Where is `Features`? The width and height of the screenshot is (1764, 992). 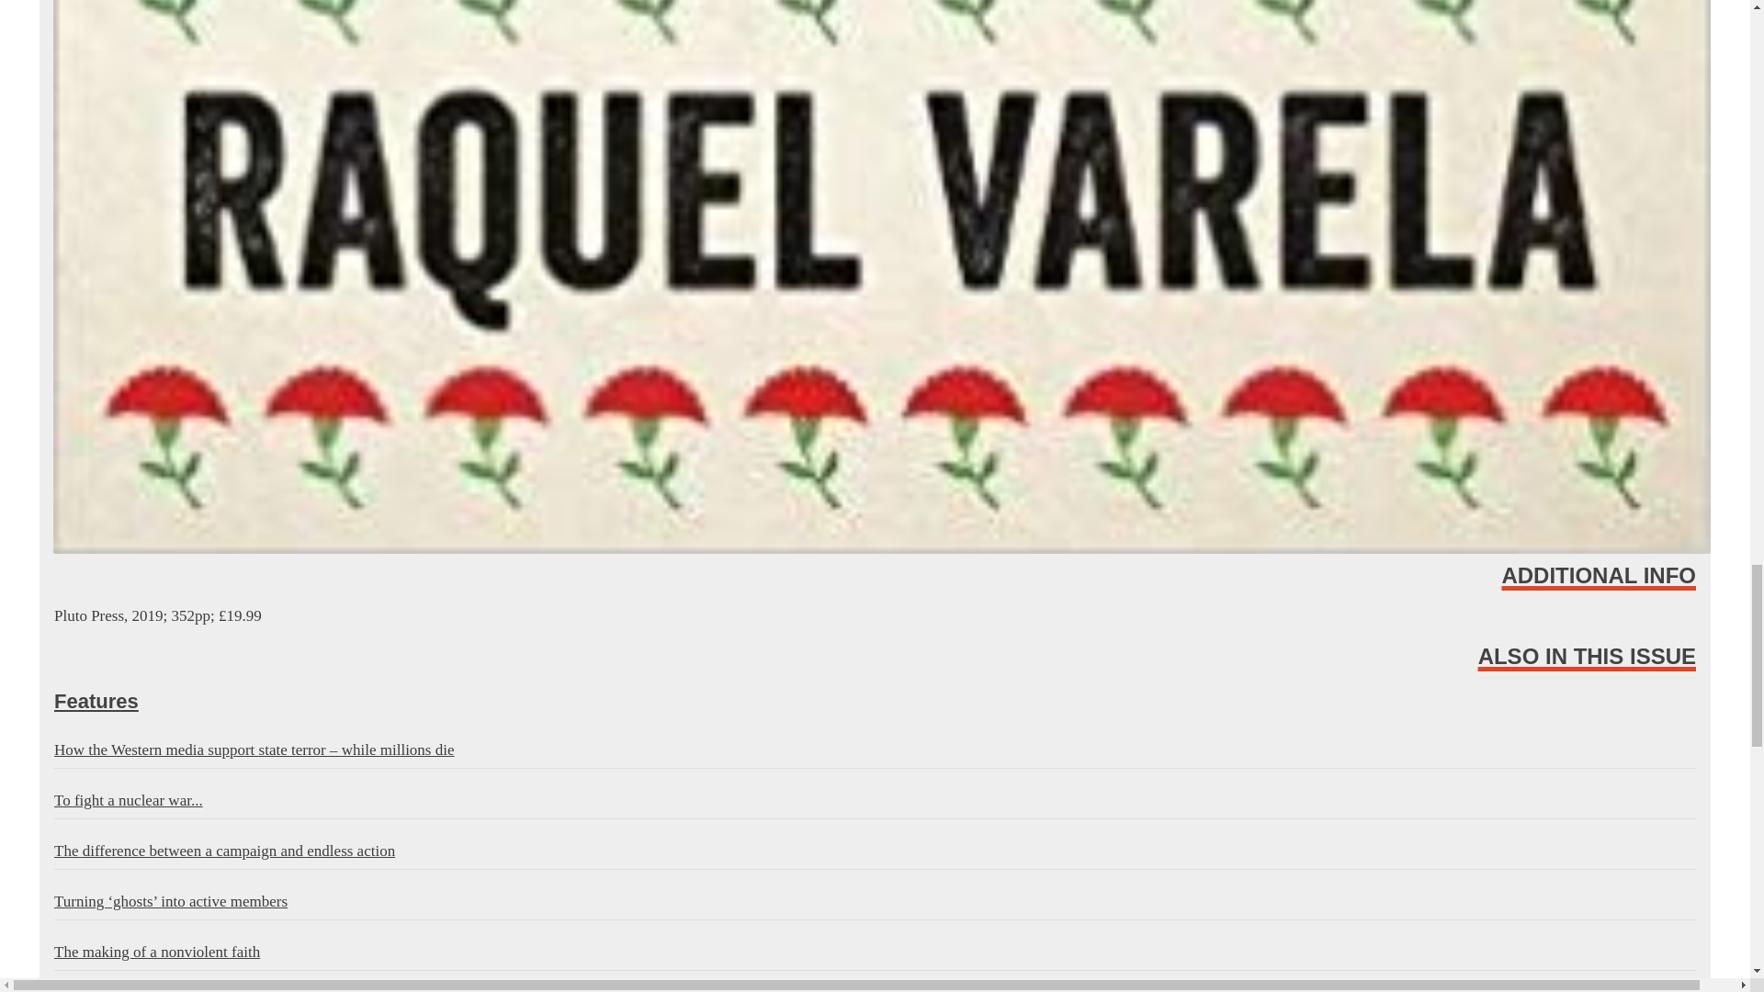 Features is located at coordinates (875, 701).